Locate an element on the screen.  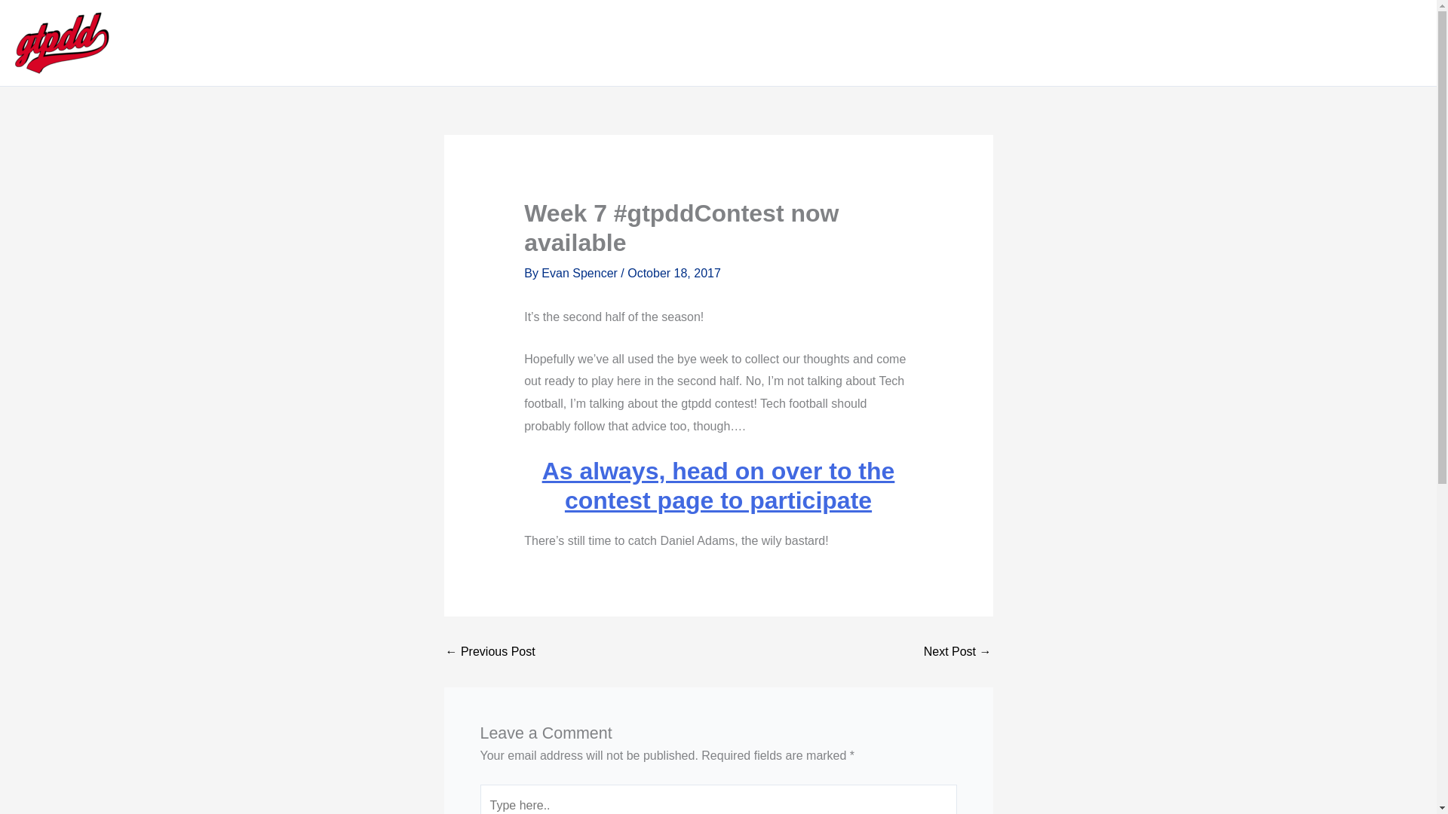
As always, head on over to the contest page to participate is located at coordinates (718, 485).